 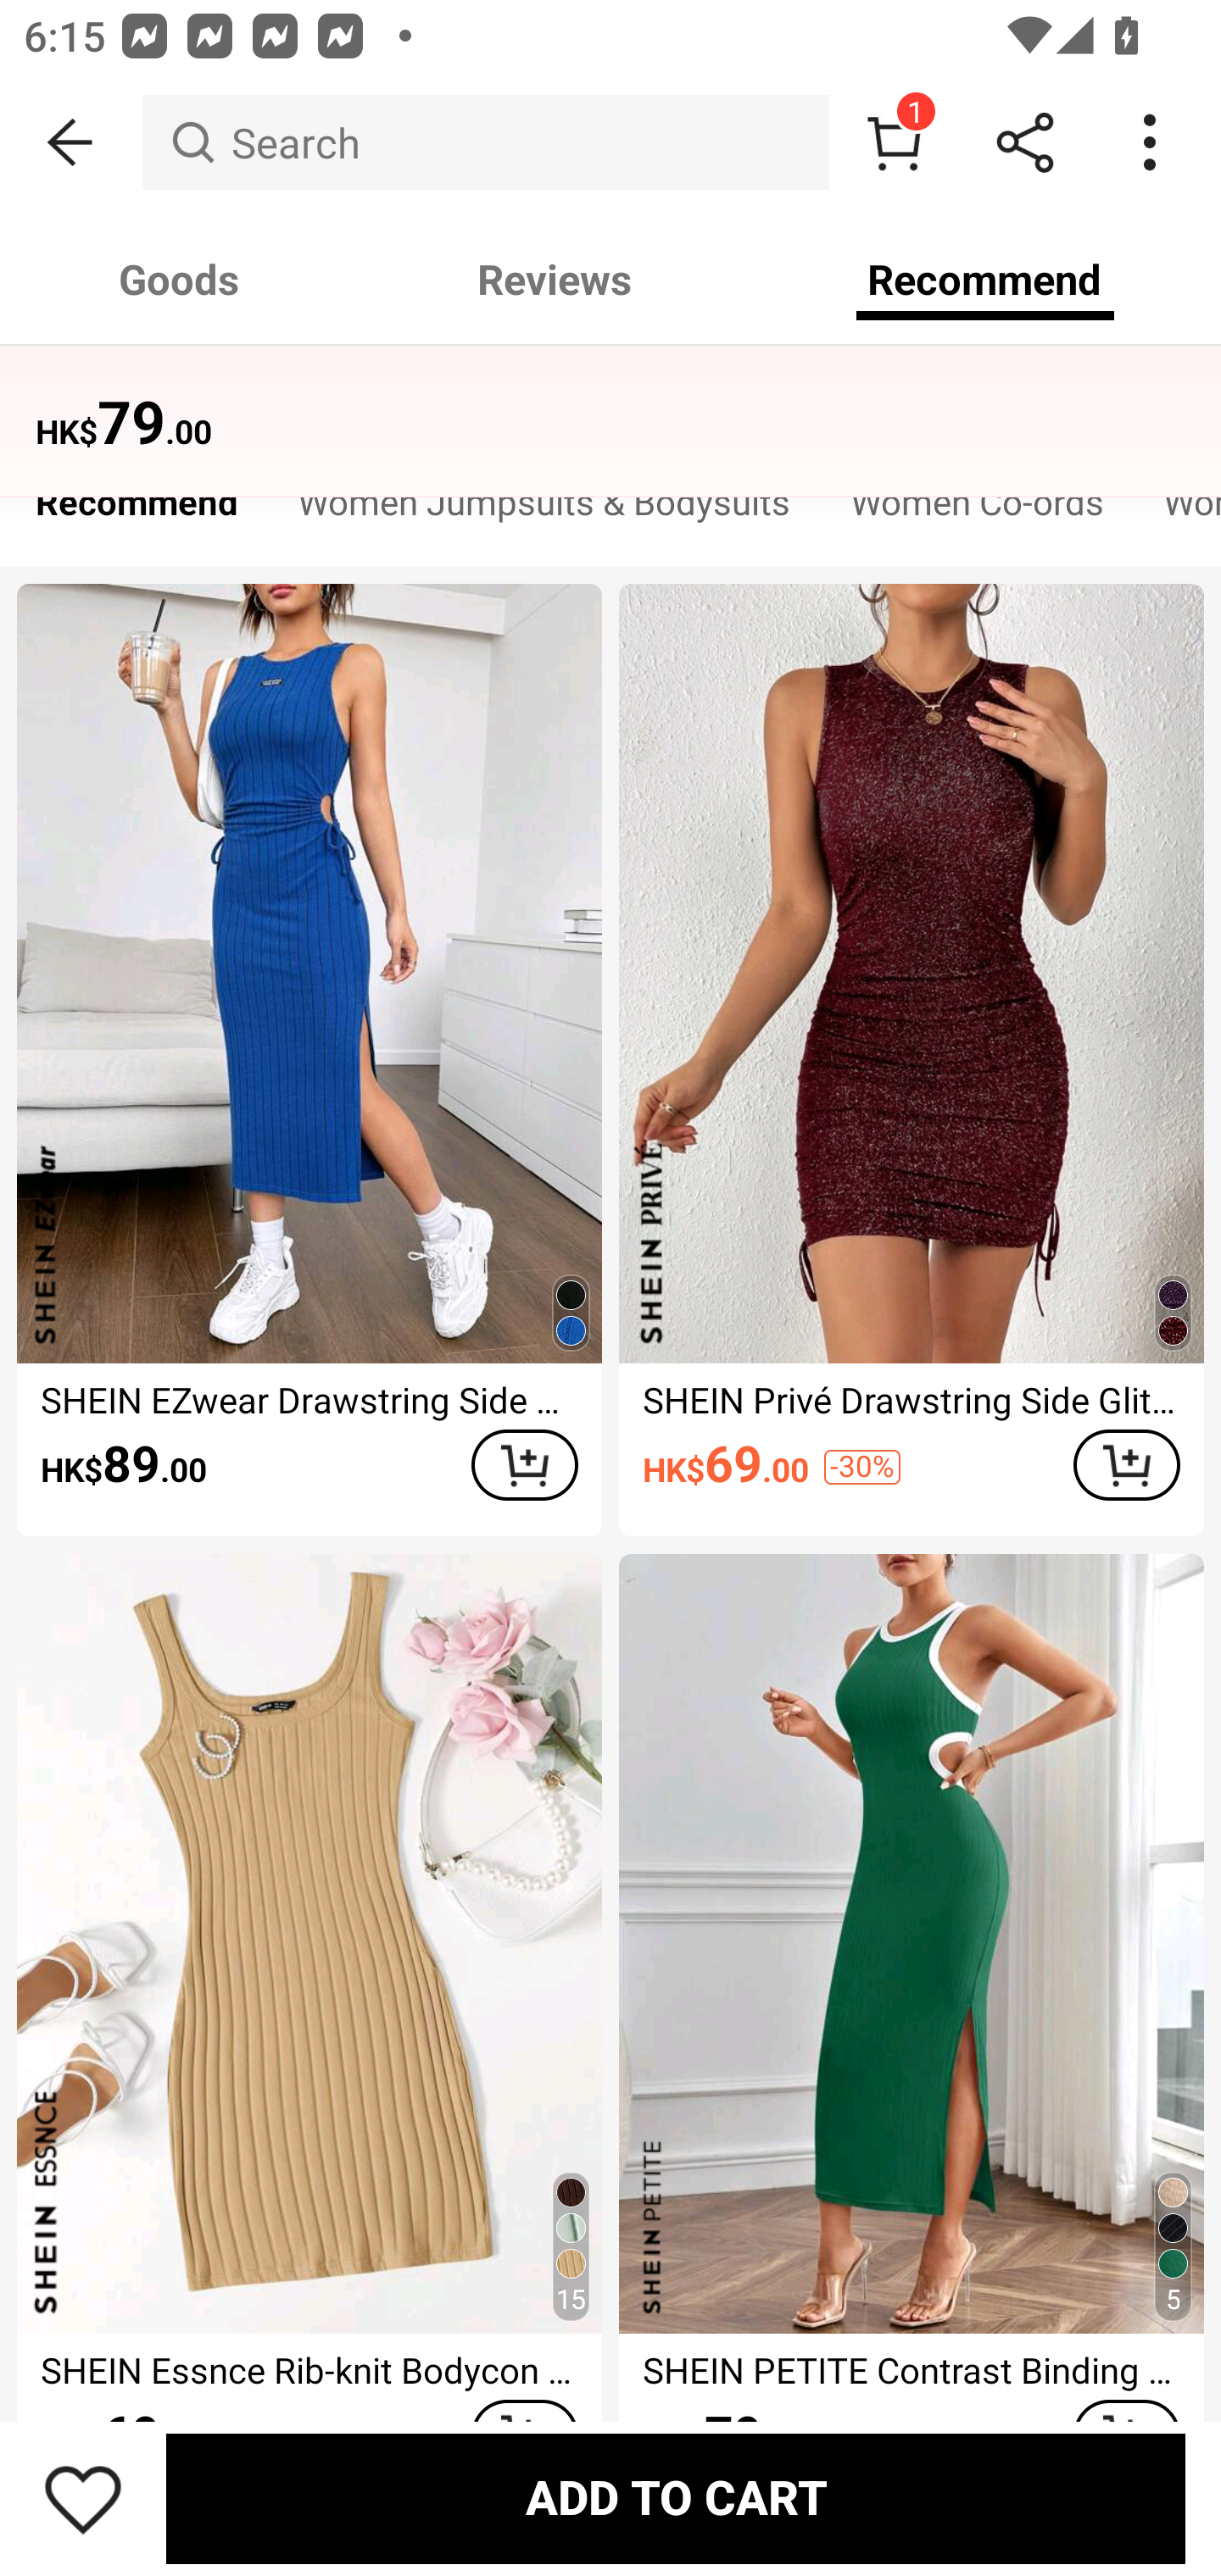 I want to click on BACK, so click(x=71, y=142).